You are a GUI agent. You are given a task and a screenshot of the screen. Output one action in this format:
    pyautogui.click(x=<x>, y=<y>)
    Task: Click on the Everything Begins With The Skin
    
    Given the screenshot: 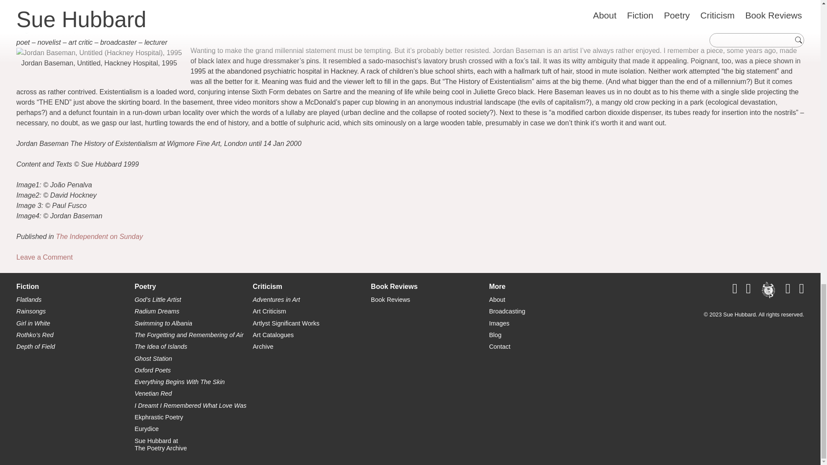 What is the action you would take?
    pyautogui.click(x=99, y=237)
    